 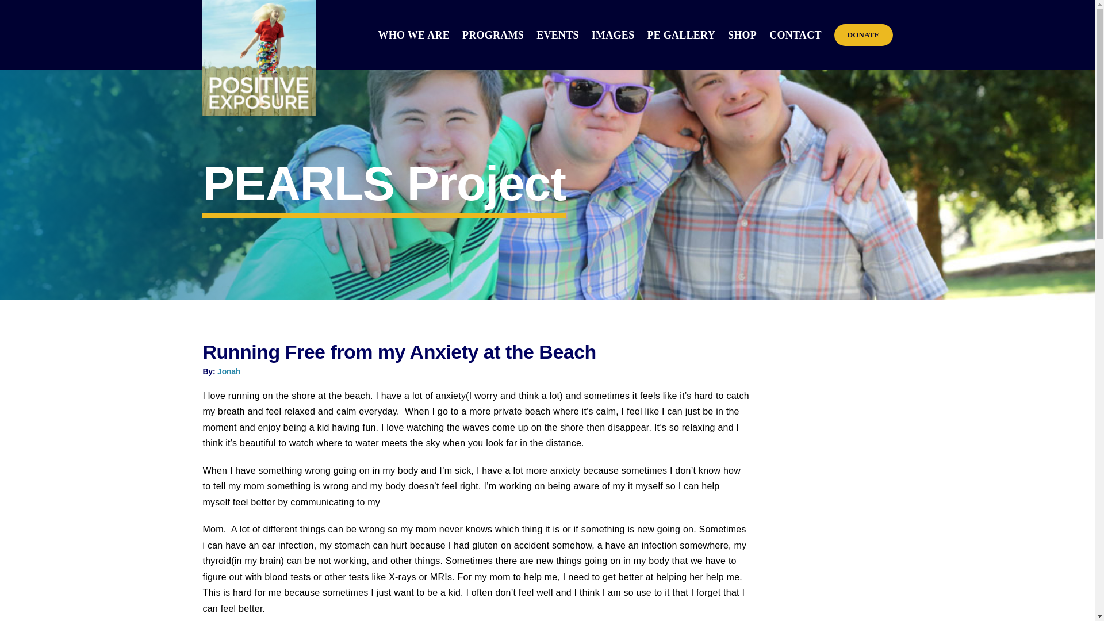 What do you see at coordinates (742, 34) in the screenshot?
I see `SHOP` at bounding box center [742, 34].